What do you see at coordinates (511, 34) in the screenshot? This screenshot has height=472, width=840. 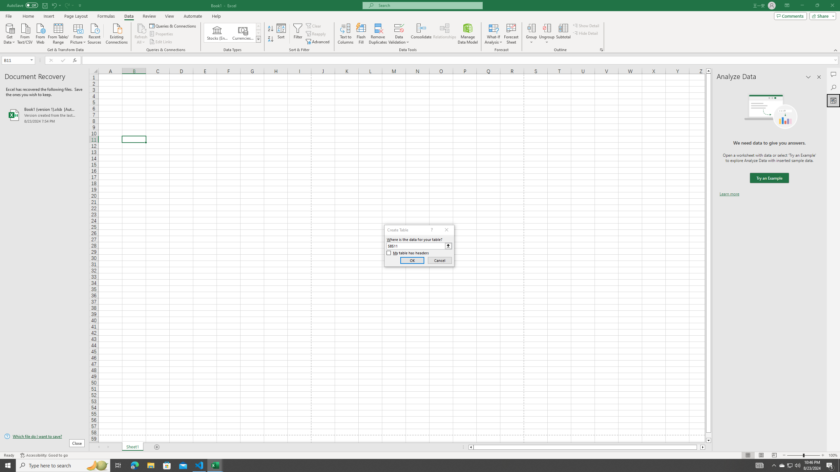 I see `Forecast Sheet` at bounding box center [511, 34].